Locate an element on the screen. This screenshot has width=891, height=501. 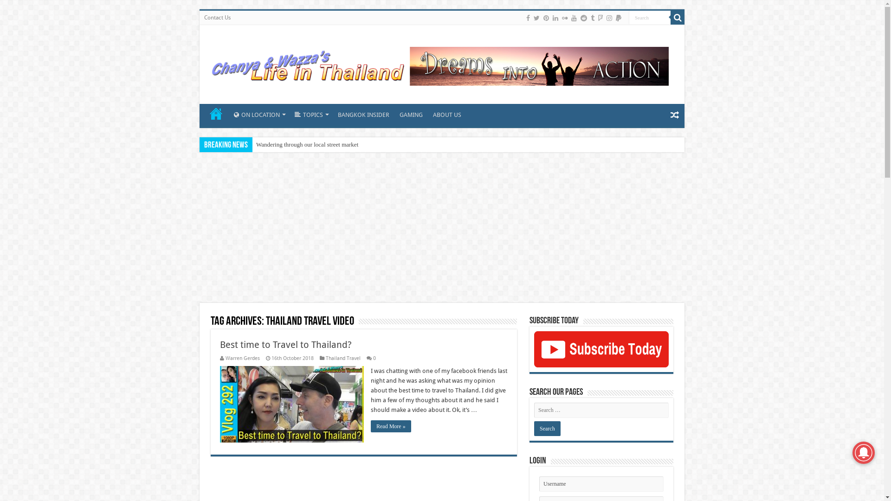
Facebook is located at coordinates (528, 18).